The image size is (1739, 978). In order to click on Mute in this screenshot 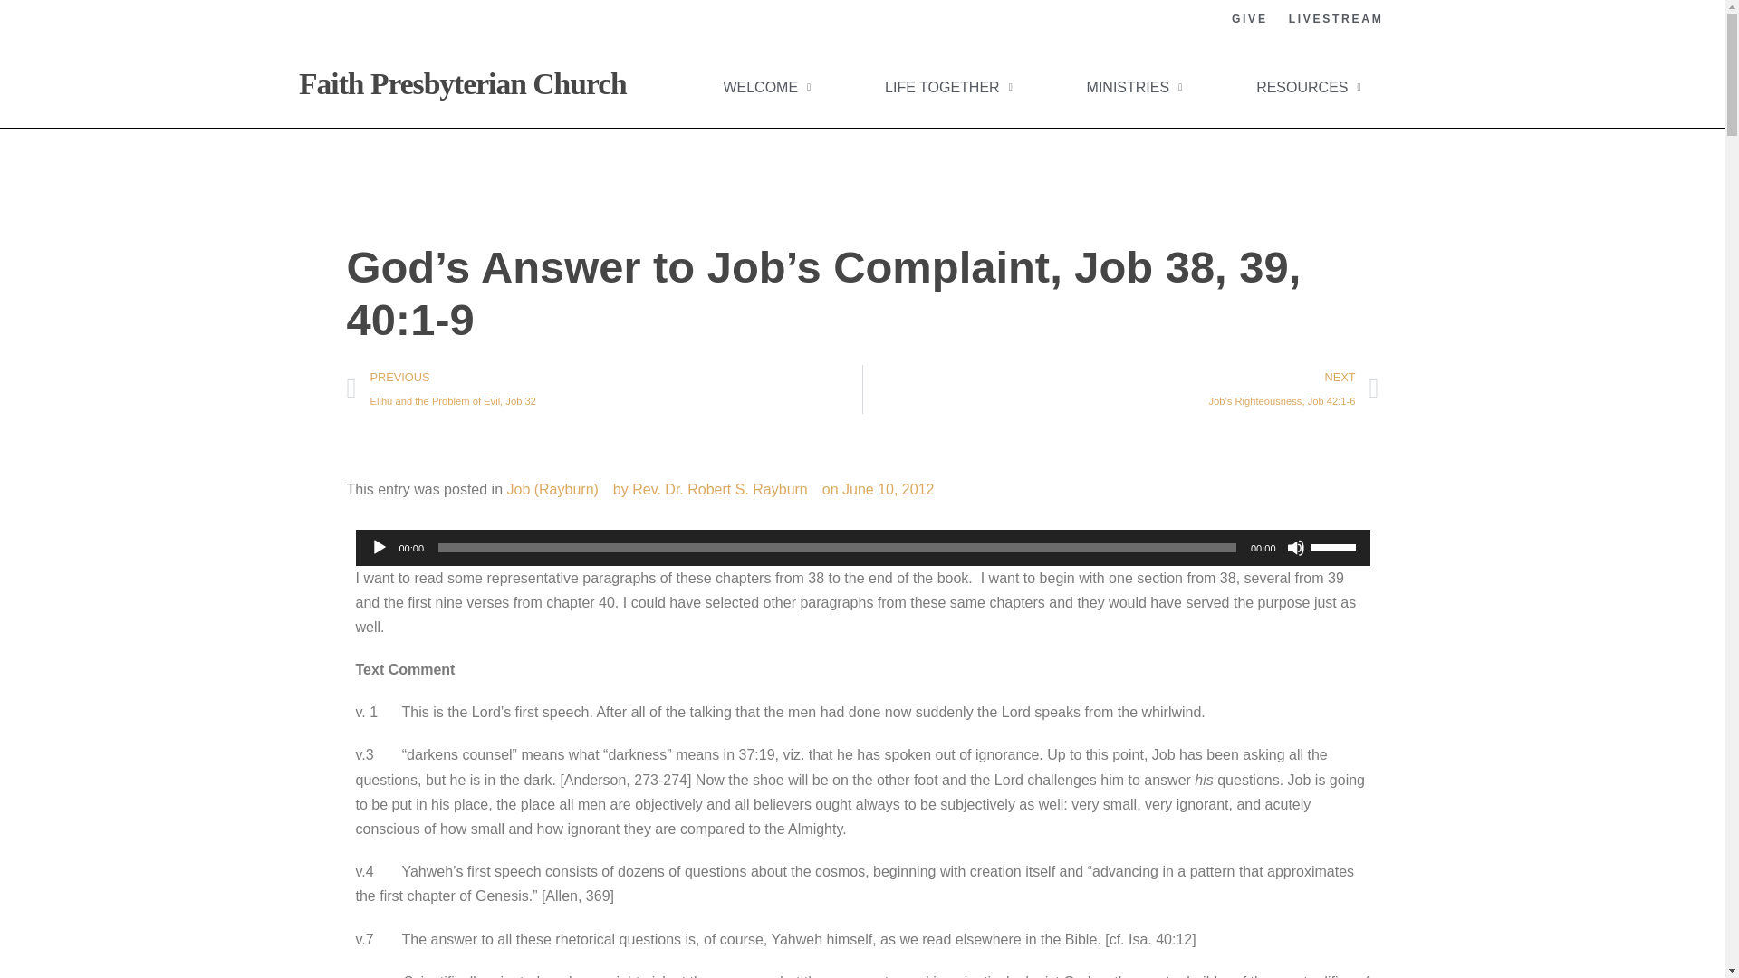, I will do `click(1295, 547)`.